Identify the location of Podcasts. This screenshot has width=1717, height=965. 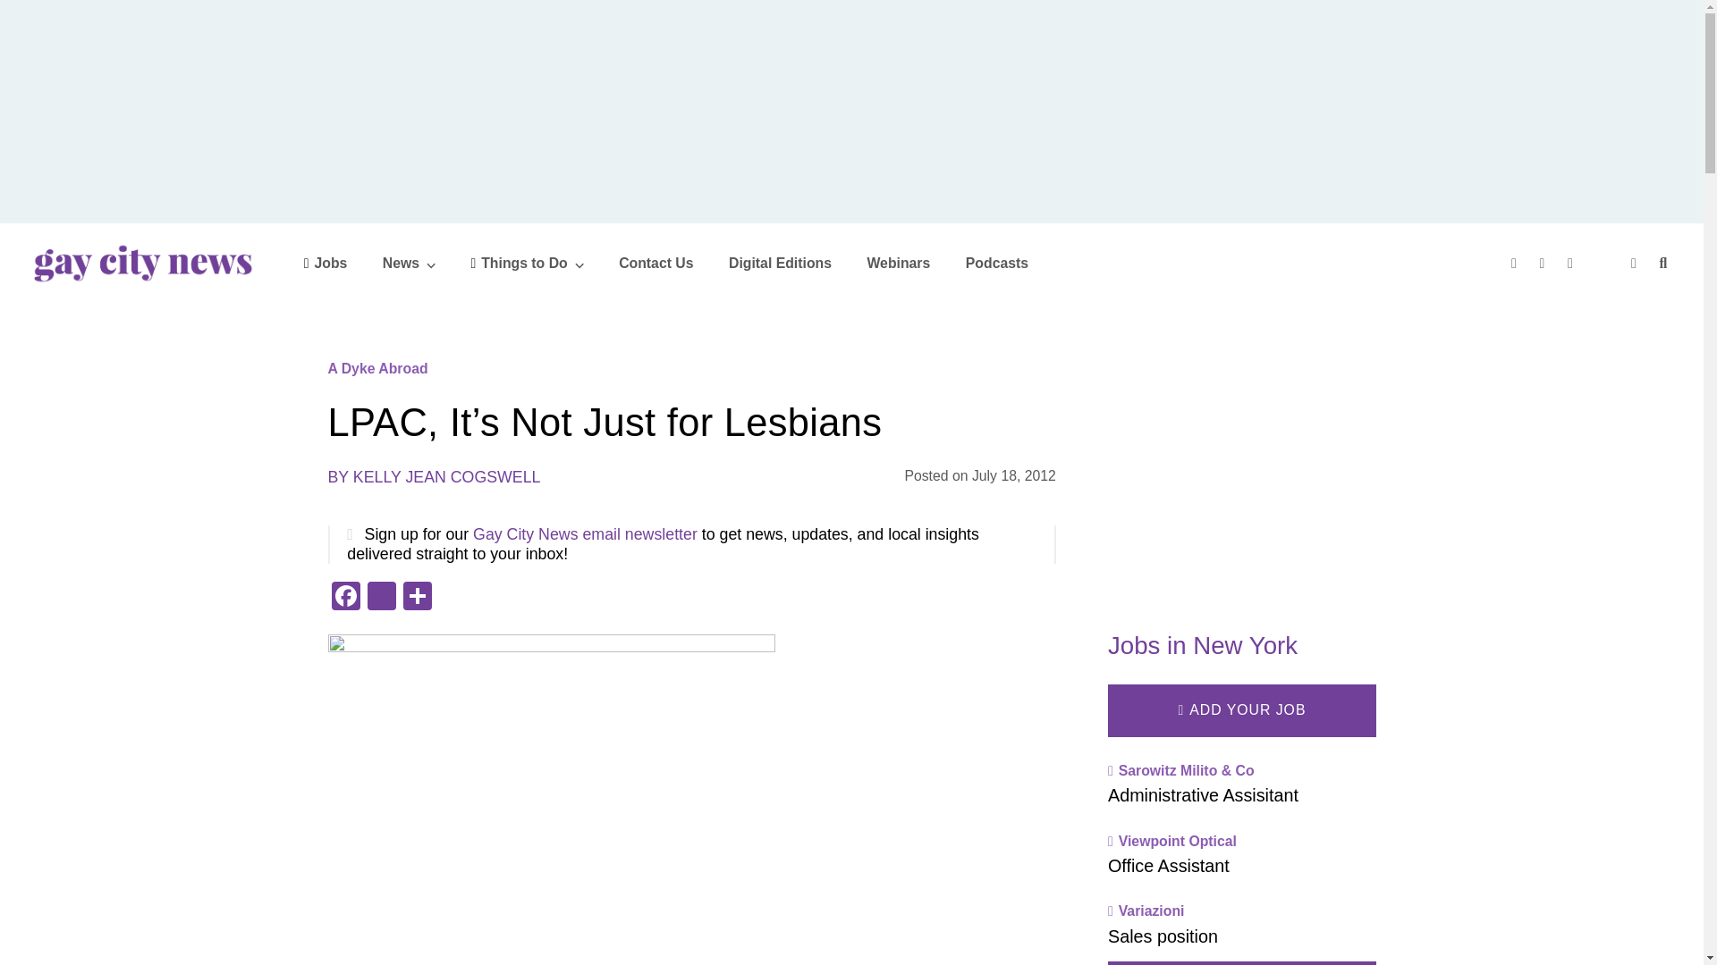
(996, 263).